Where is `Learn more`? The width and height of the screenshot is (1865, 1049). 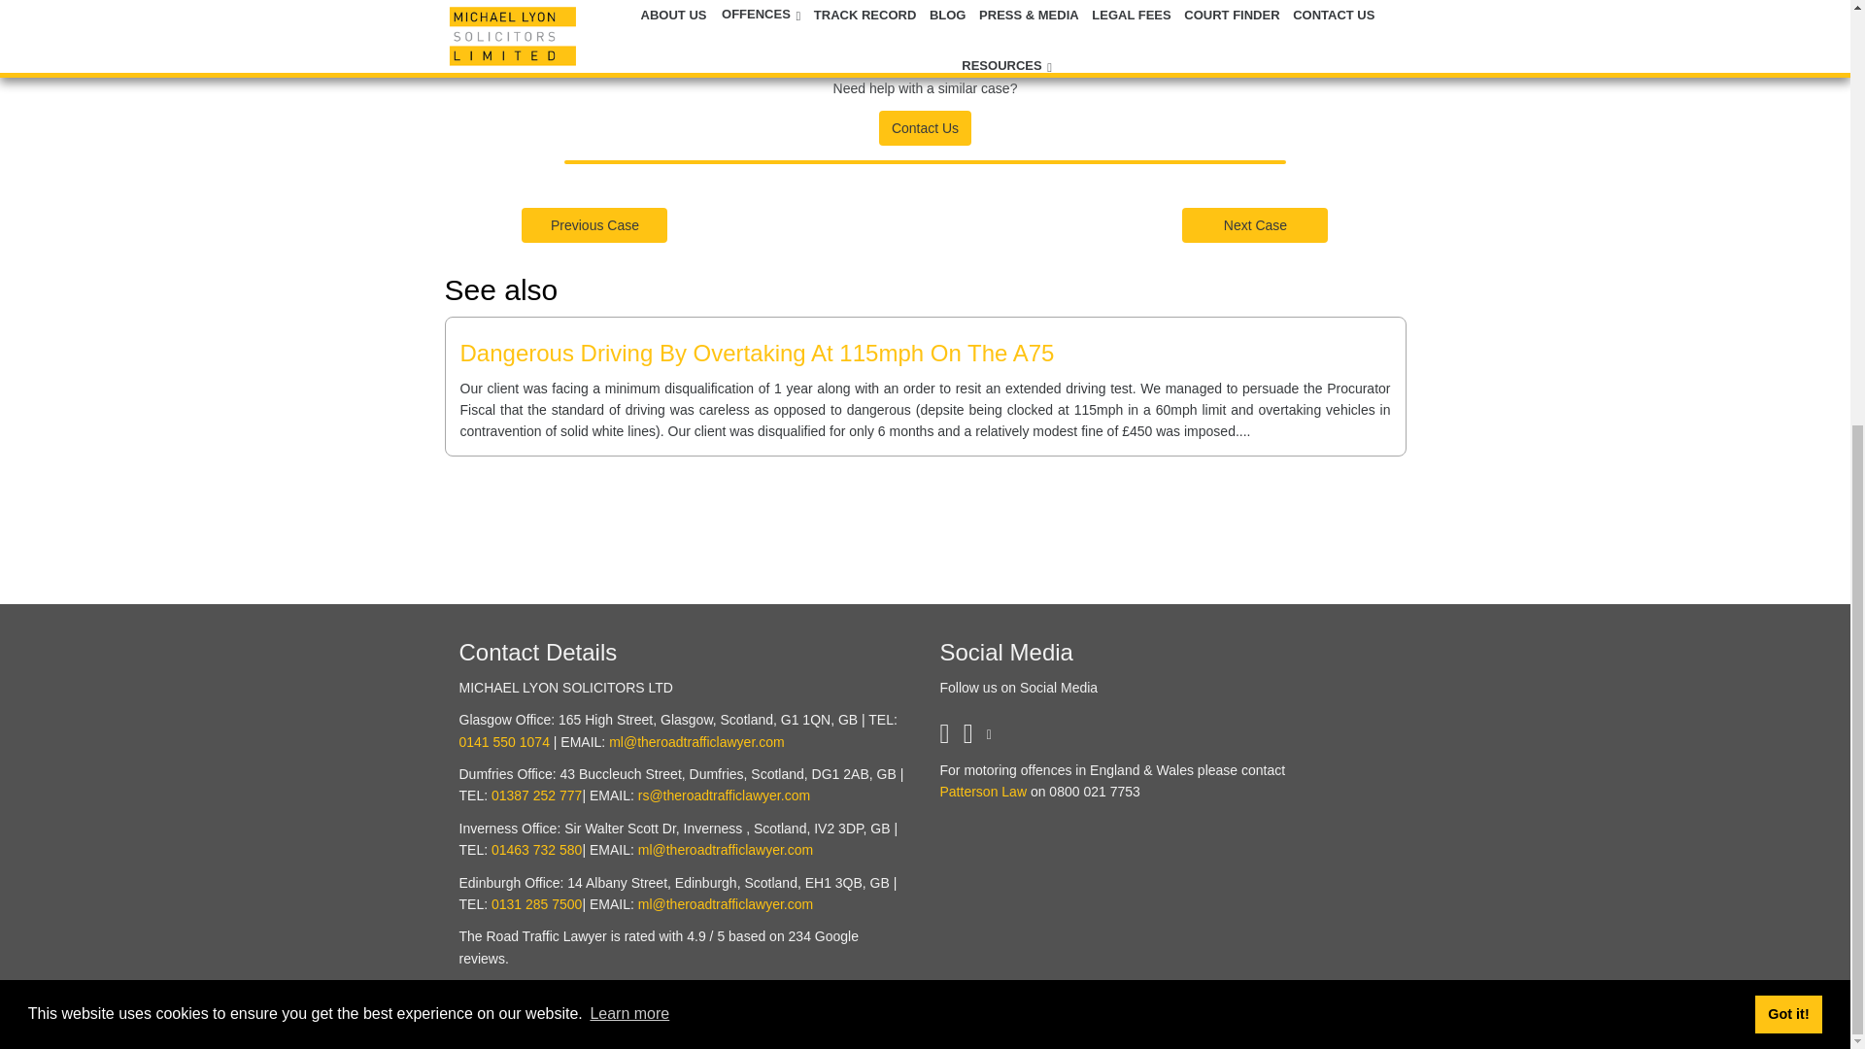
Learn more is located at coordinates (629, 305).